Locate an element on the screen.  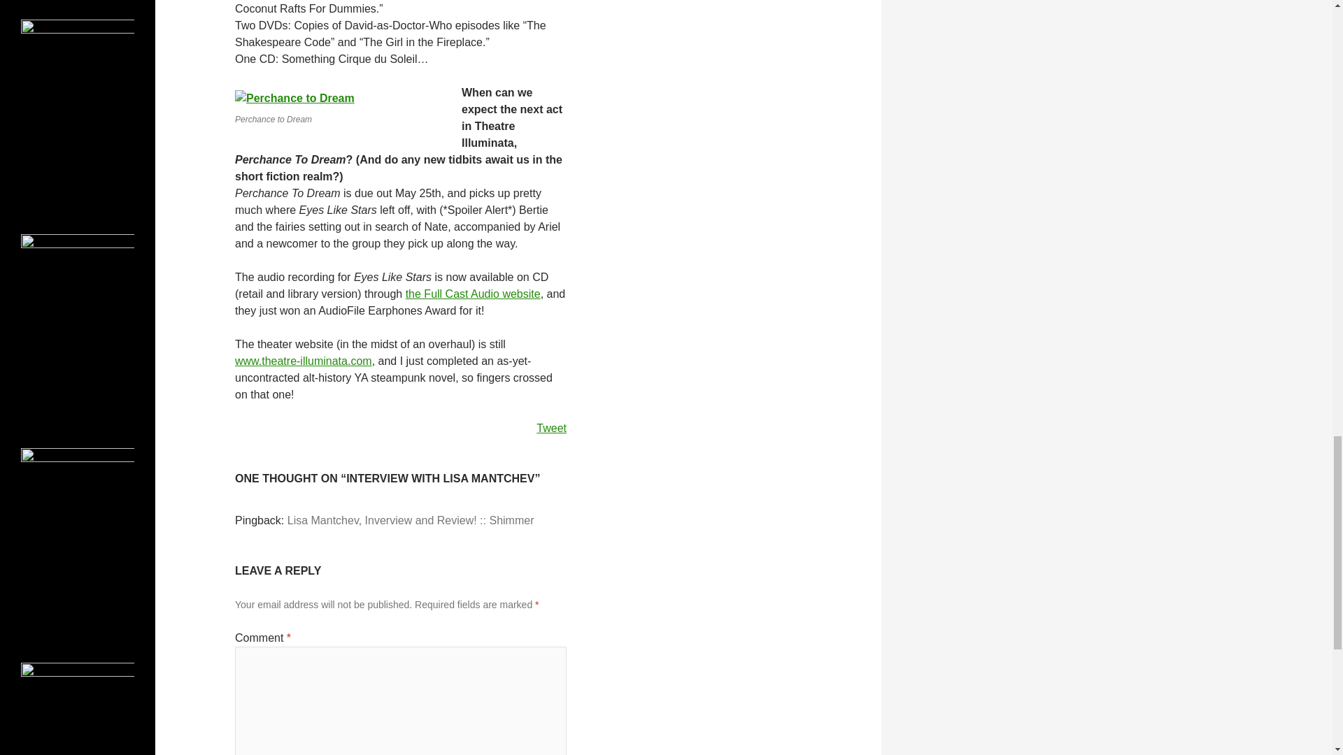
the Full Cast Audio website is located at coordinates (473, 294).